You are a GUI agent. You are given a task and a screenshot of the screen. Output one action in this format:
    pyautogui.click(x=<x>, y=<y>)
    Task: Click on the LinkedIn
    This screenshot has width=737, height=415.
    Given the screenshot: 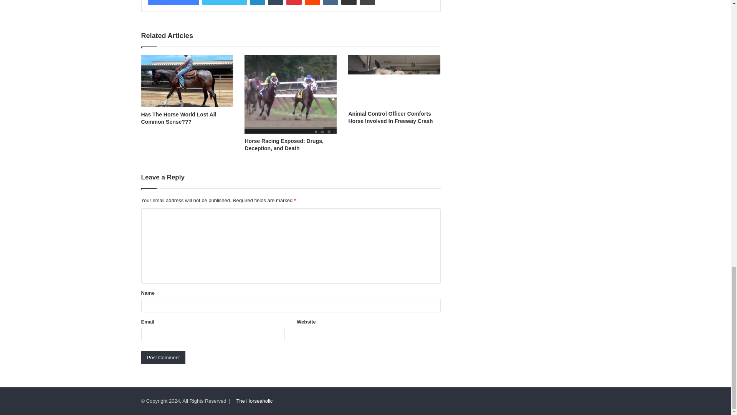 What is the action you would take?
    pyautogui.click(x=257, y=2)
    